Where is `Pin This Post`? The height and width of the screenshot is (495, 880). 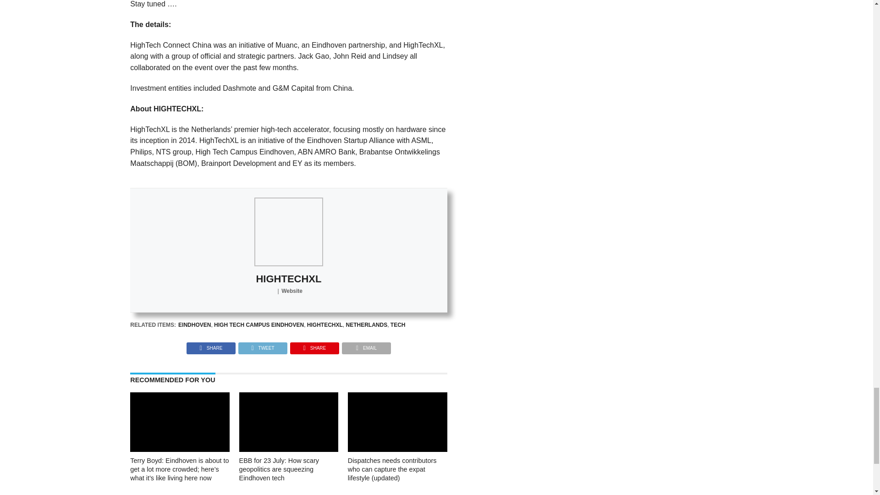 Pin This Post is located at coordinates (314, 346).